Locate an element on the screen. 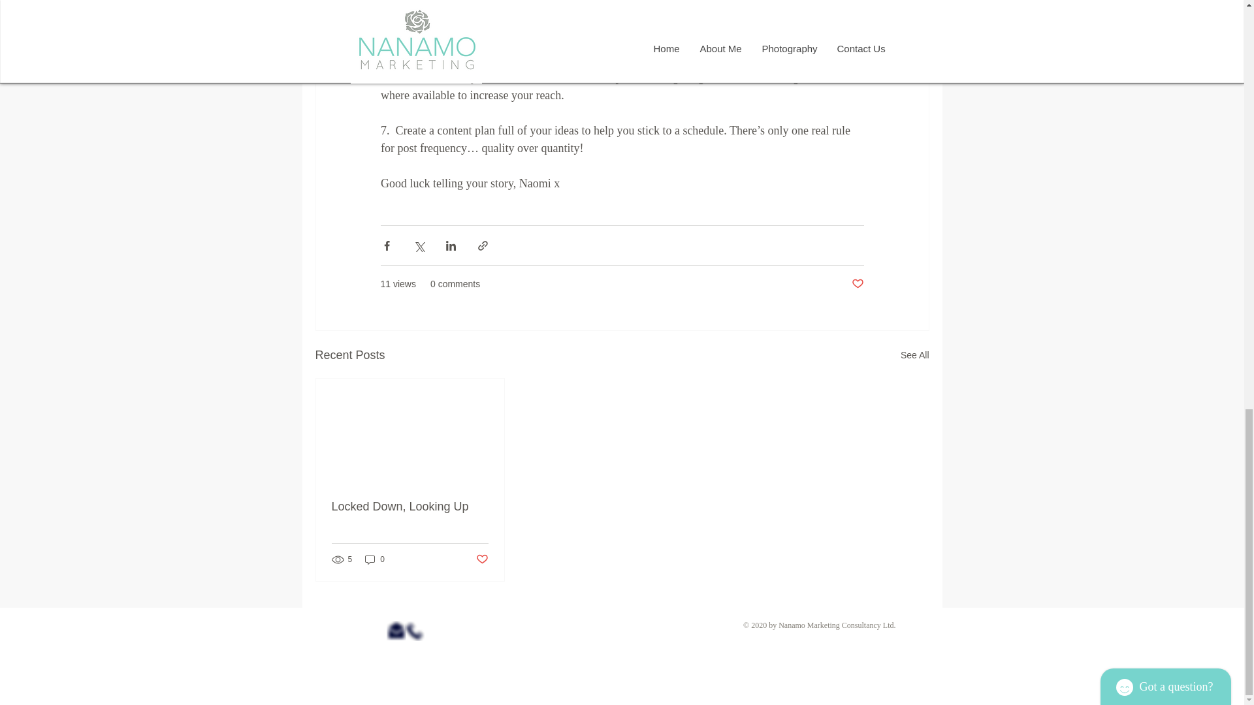 The image size is (1254, 705). 0 is located at coordinates (375, 559).